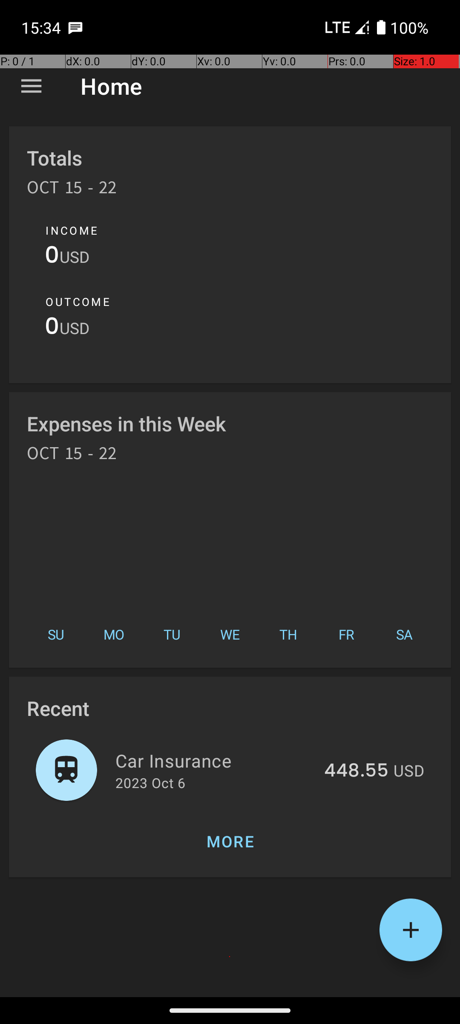 This screenshot has width=460, height=1024. I want to click on 448.55, so click(356, 771).